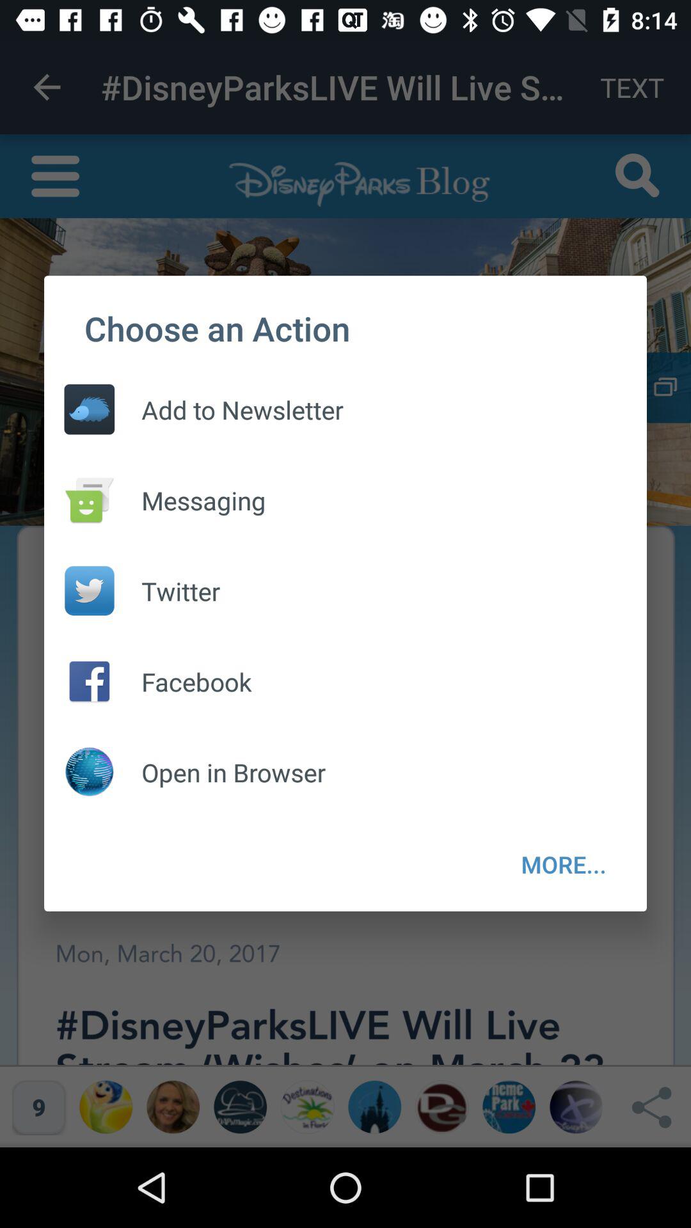 This screenshot has height=1228, width=691. Describe the element at coordinates (220, 773) in the screenshot. I see `turn off the open in browser icon` at that location.